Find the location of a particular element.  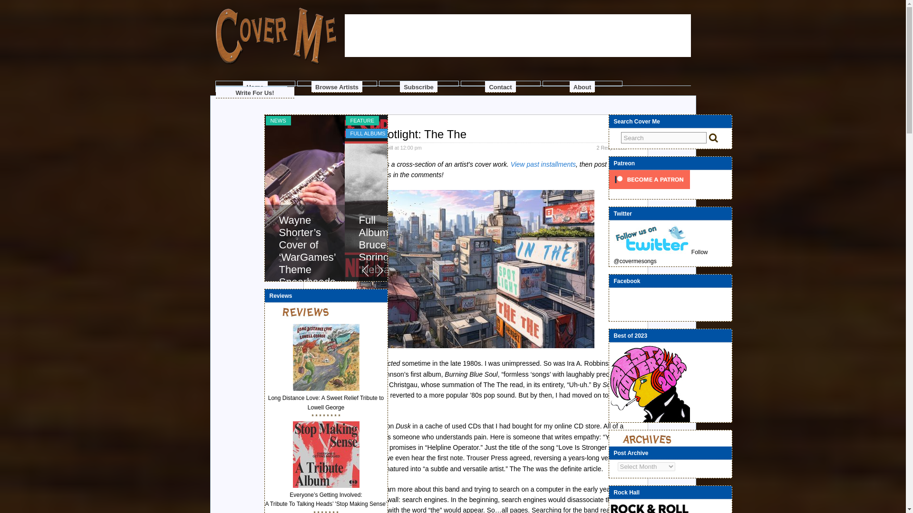

Search is located at coordinates (664, 138).